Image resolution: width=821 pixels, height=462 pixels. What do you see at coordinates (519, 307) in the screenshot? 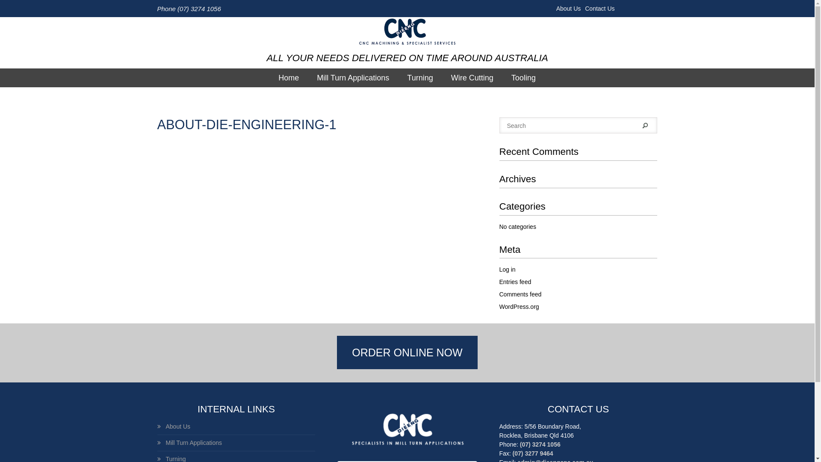
I see `WordPress.org` at bounding box center [519, 307].